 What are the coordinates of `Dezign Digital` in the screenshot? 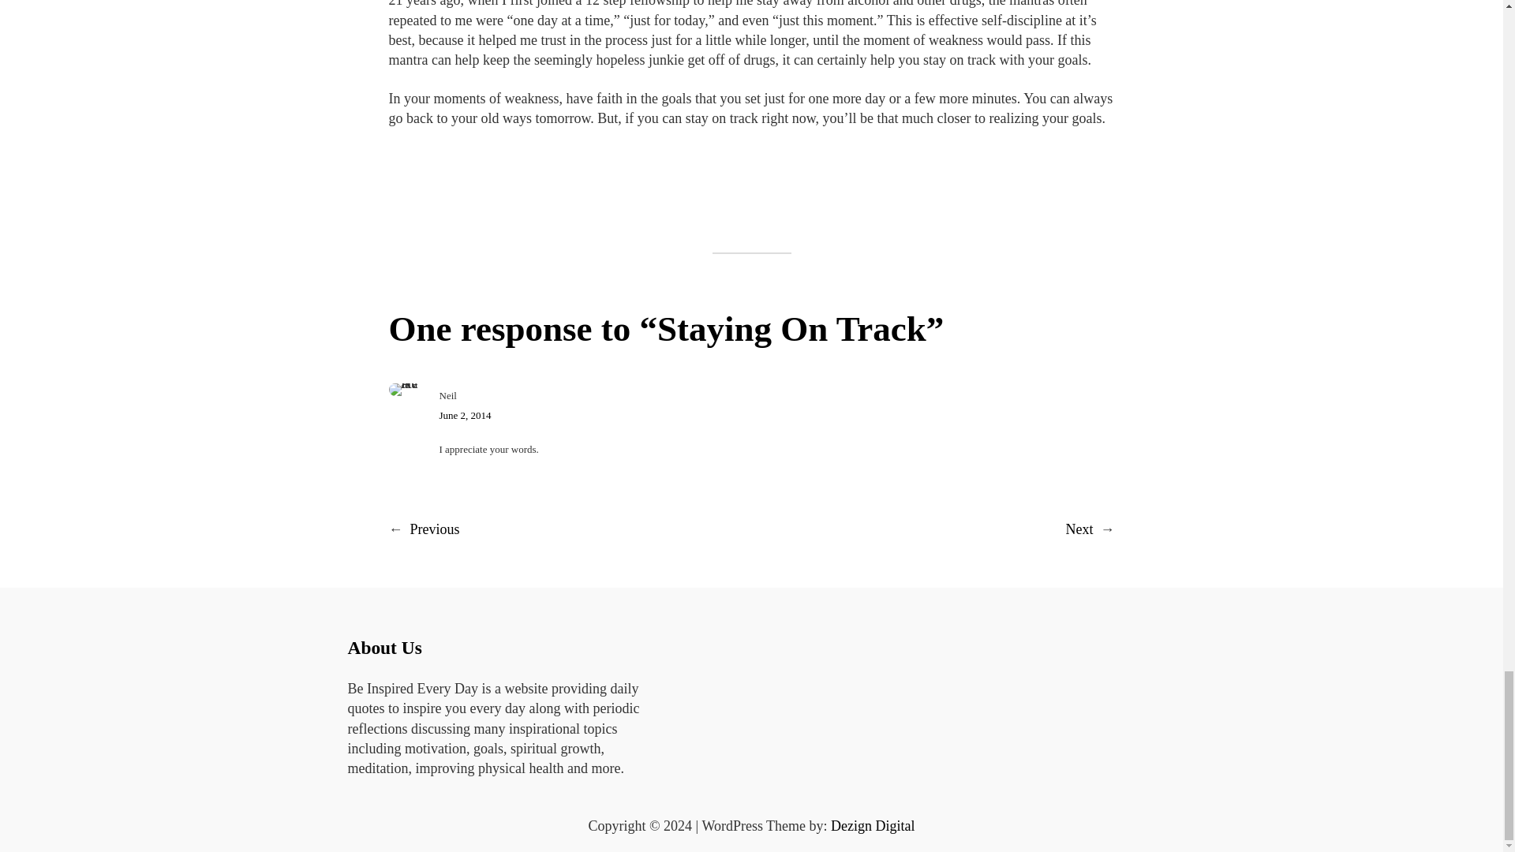 It's located at (873, 825).